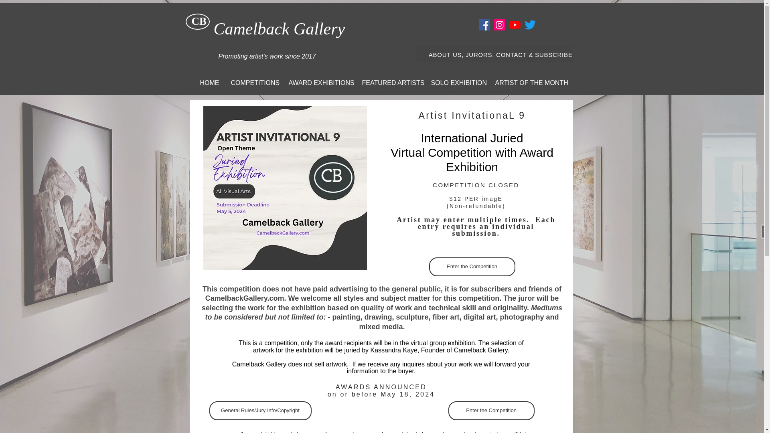 The width and height of the screenshot is (770, 433). I want to click on FEATURED ARTISTS, so click(390, 83).